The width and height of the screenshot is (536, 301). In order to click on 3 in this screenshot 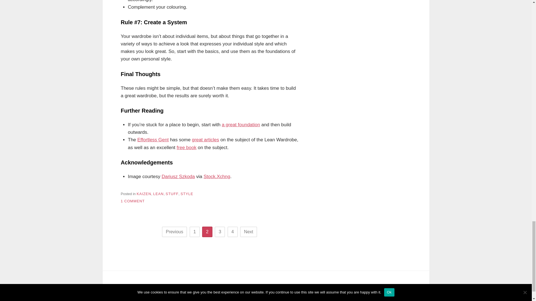, I will do `click(220, 232)`.